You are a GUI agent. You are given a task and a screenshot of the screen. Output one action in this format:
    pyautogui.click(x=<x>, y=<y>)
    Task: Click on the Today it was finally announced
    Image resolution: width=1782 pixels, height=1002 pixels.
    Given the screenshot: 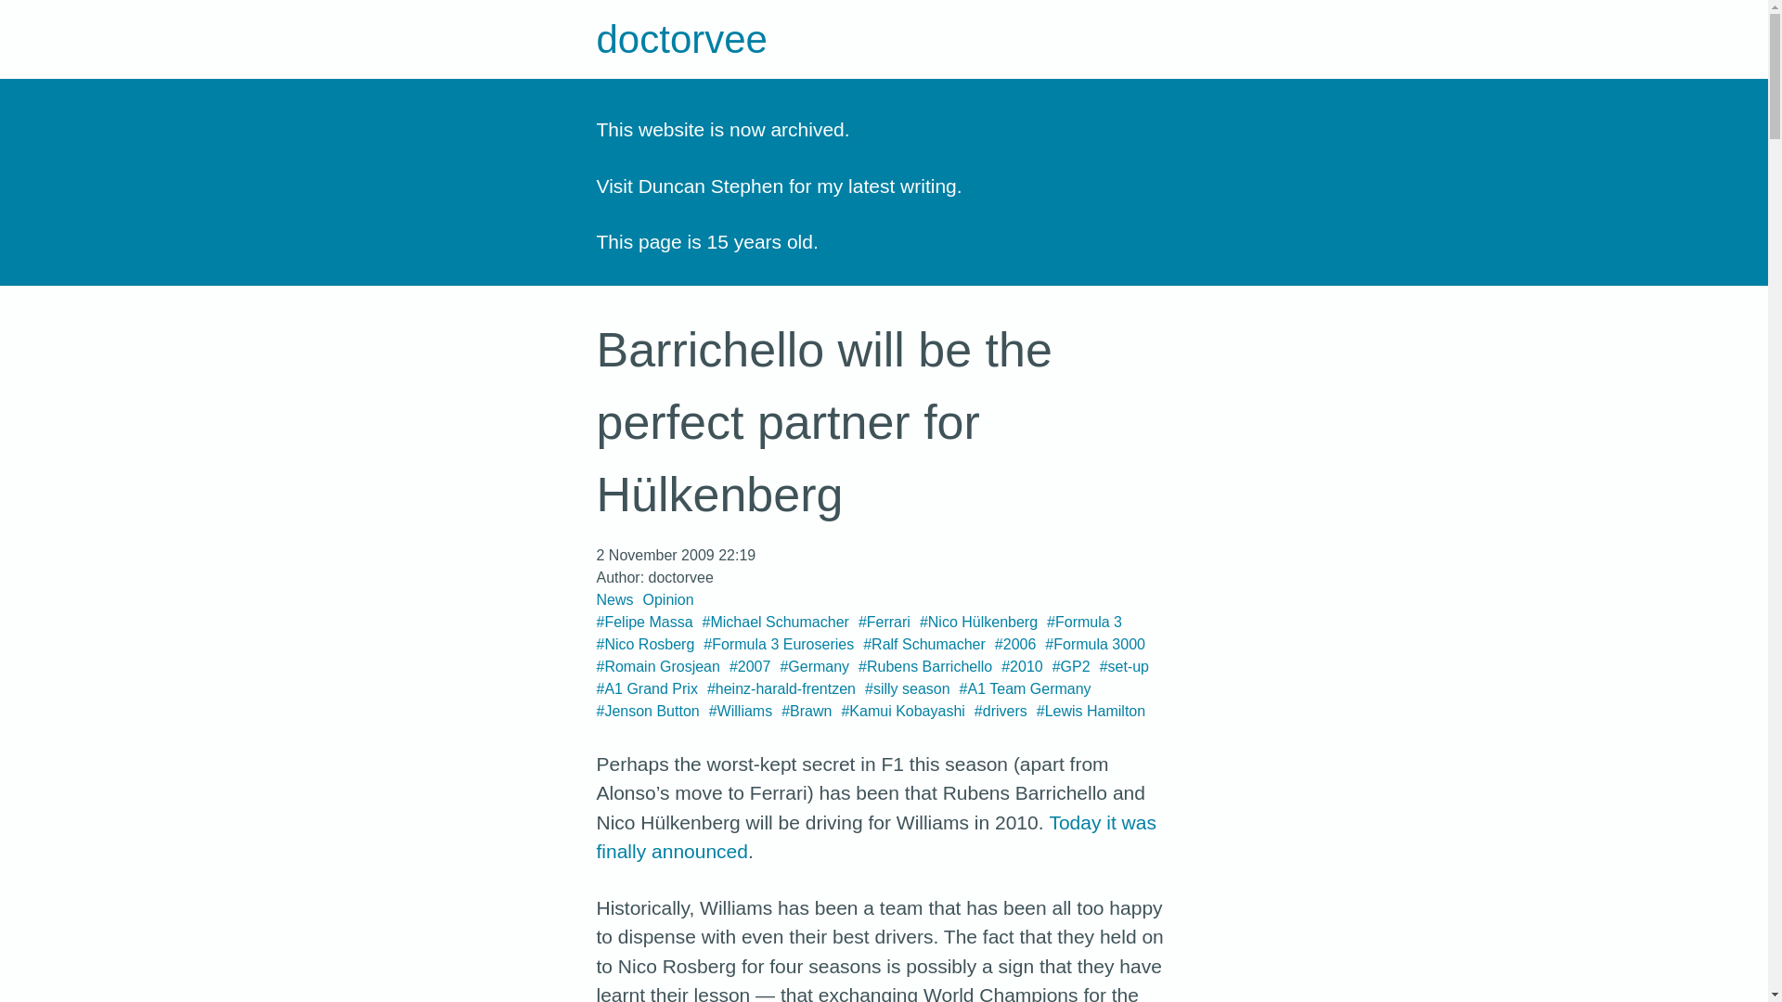 What is the action you would take?
    pyautogui.click(x=874, y=835)
    